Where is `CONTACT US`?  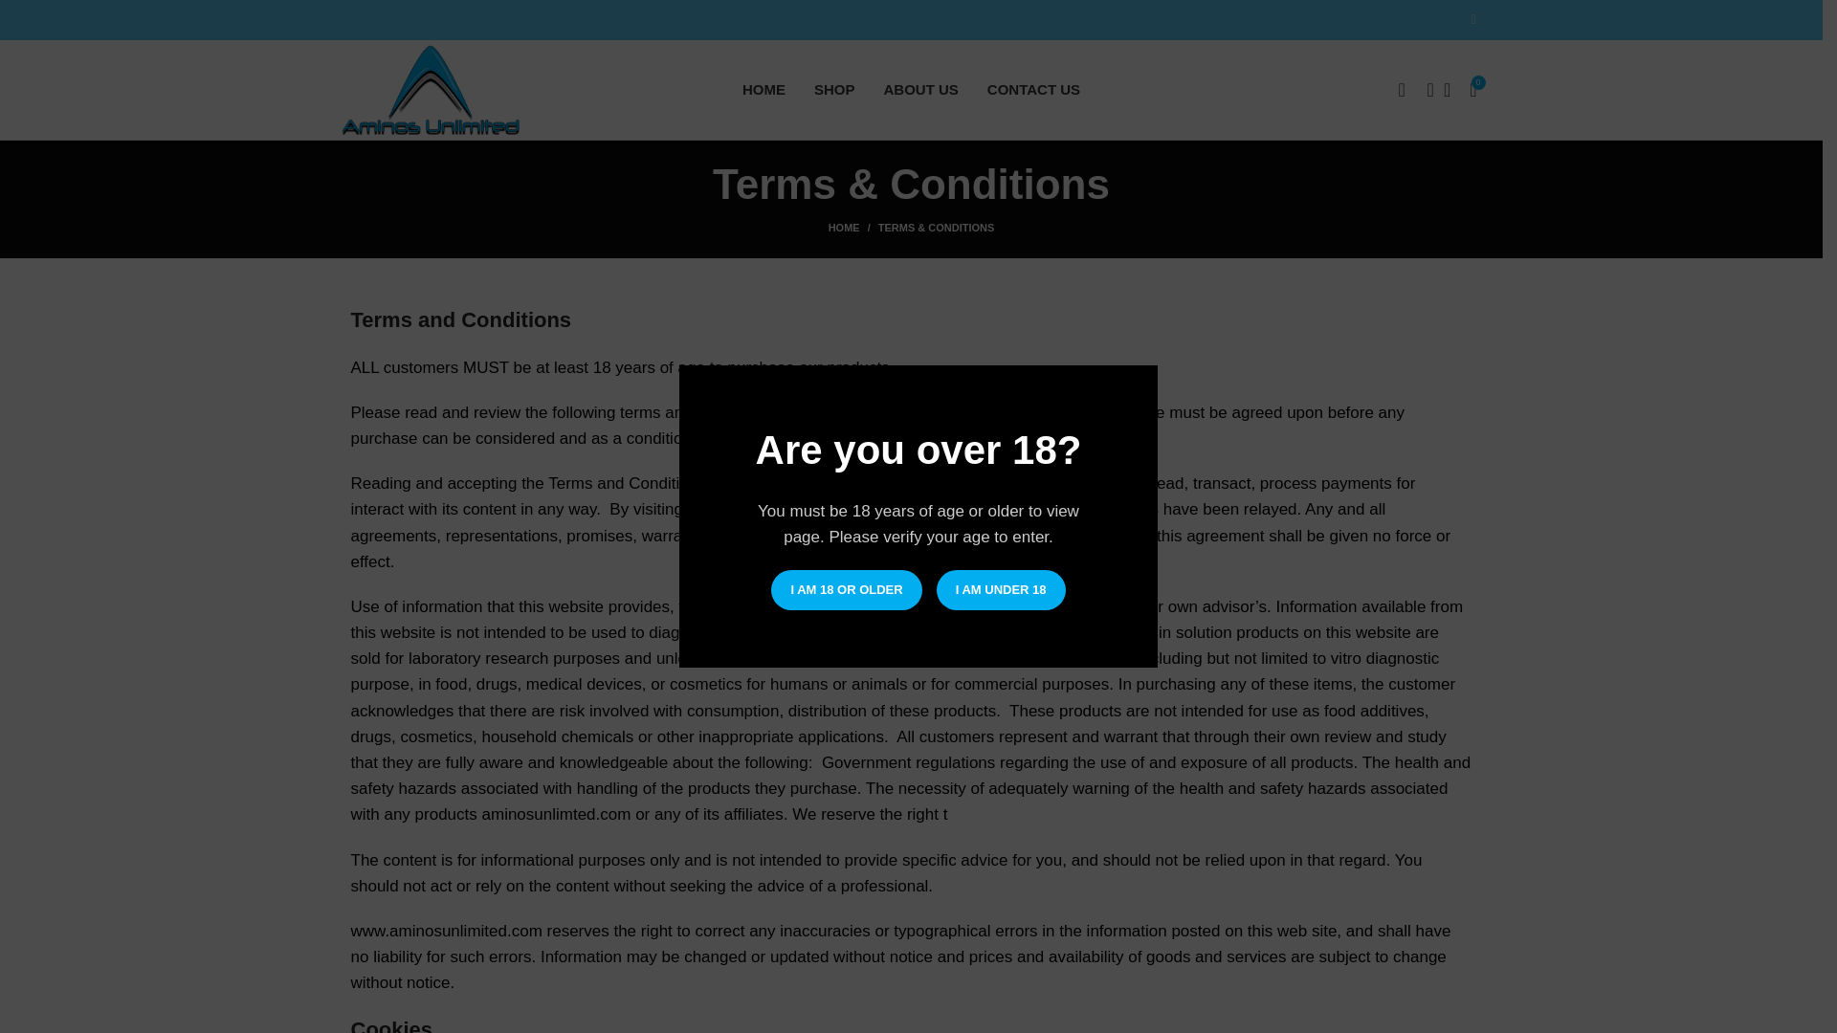
CONTACT US is located at coordinates (1033, 90).